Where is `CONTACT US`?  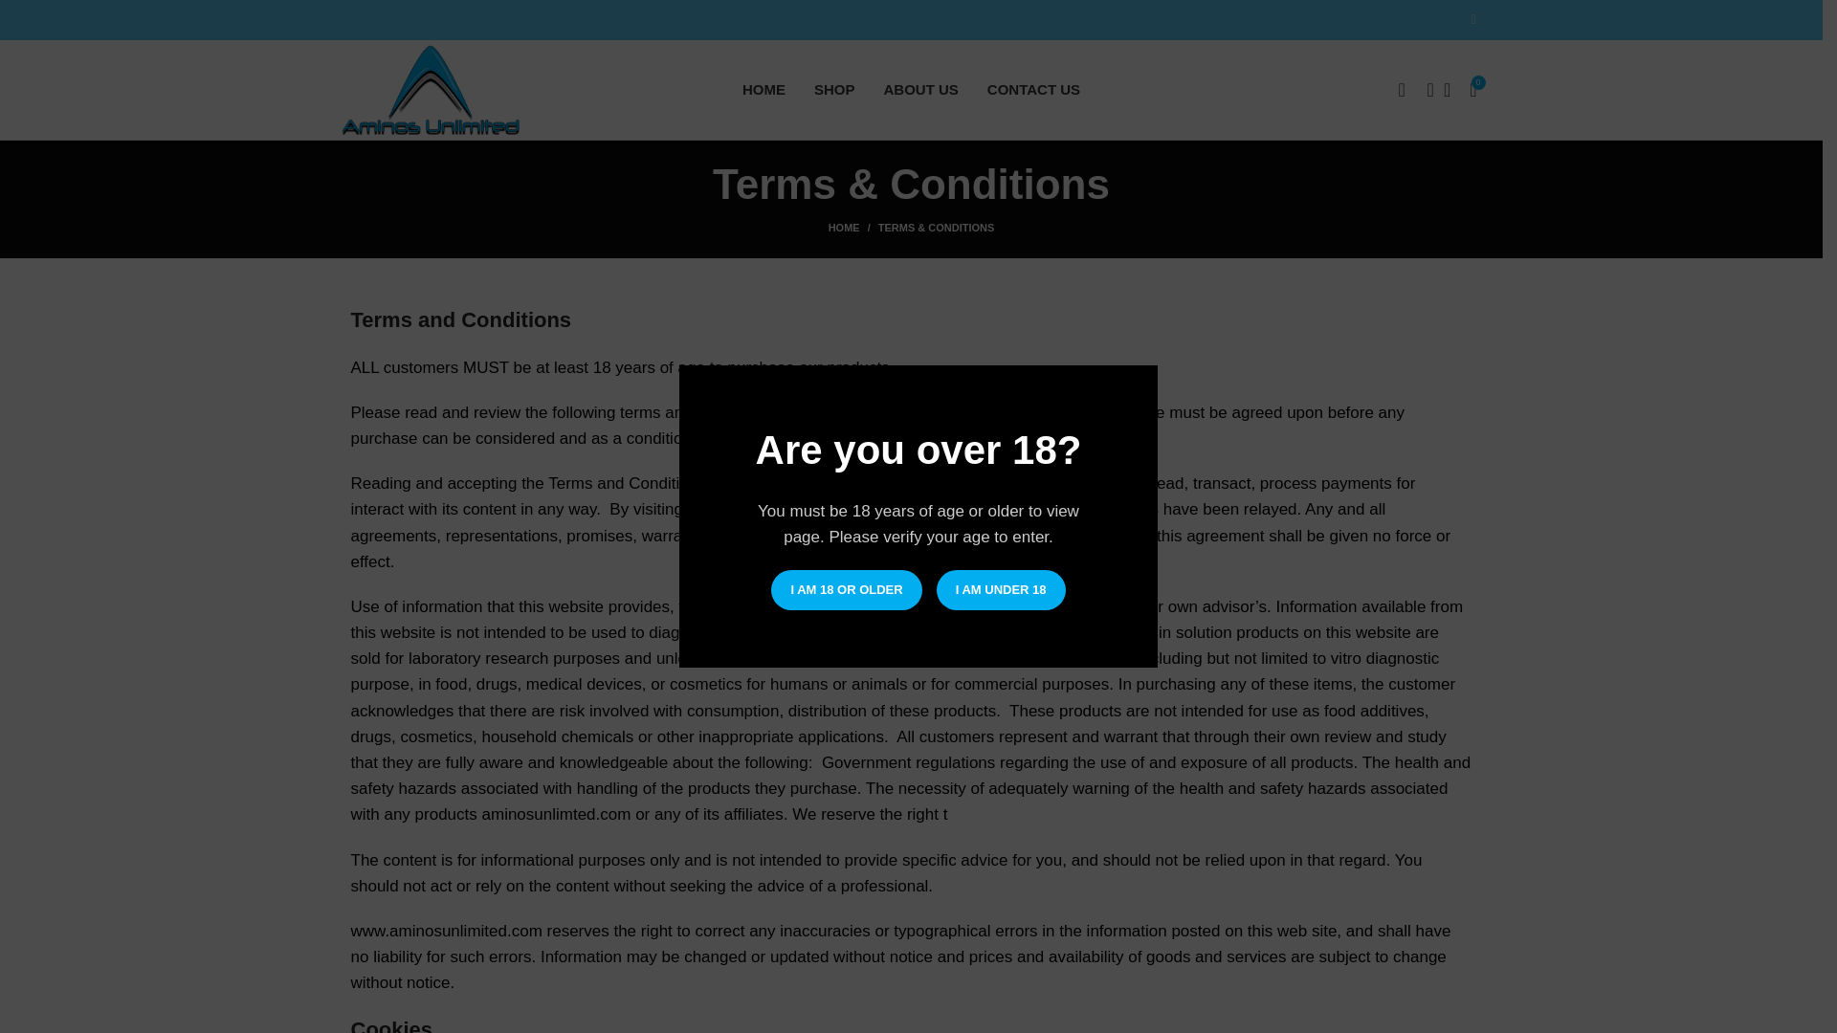
CONTACT US is located at coordinates (1033, 90).